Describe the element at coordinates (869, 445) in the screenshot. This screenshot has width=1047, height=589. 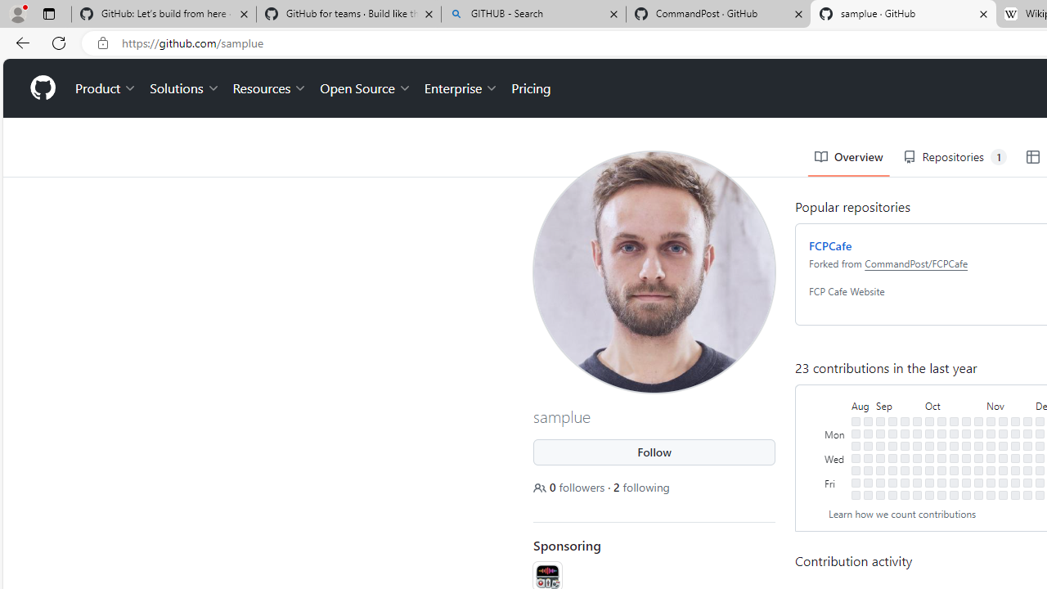
I see `No contributions on August 29th.` at that location.